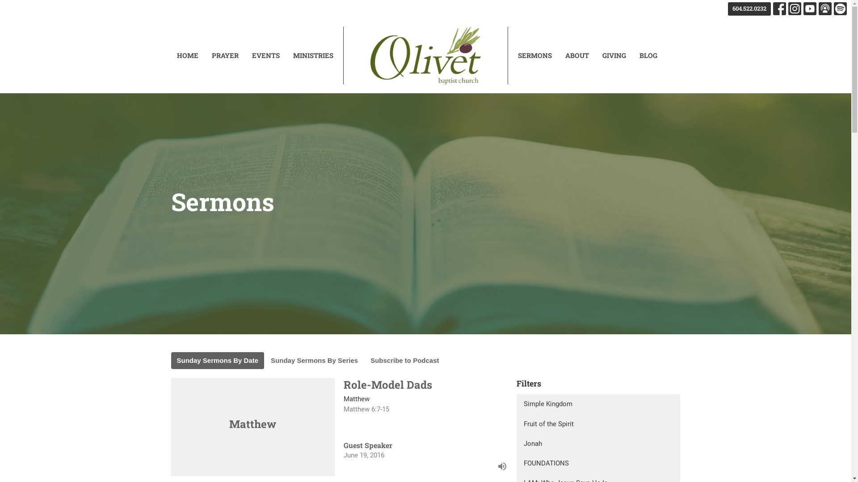  What do you see at coordinates (614, 55) in the screenshot?
I see `GIVING` at bounding box center [614, 55].